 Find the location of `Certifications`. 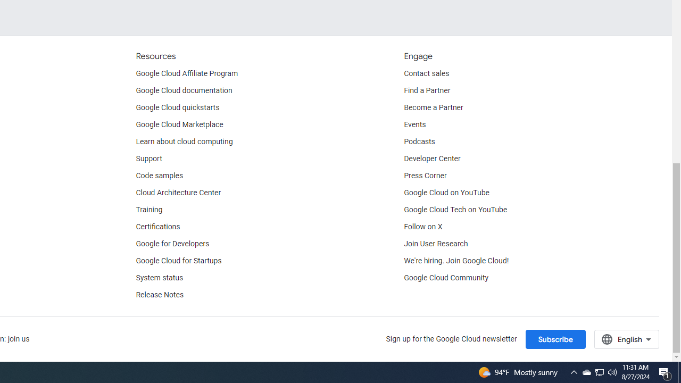

Certifications is located at coordinates (157, 227).